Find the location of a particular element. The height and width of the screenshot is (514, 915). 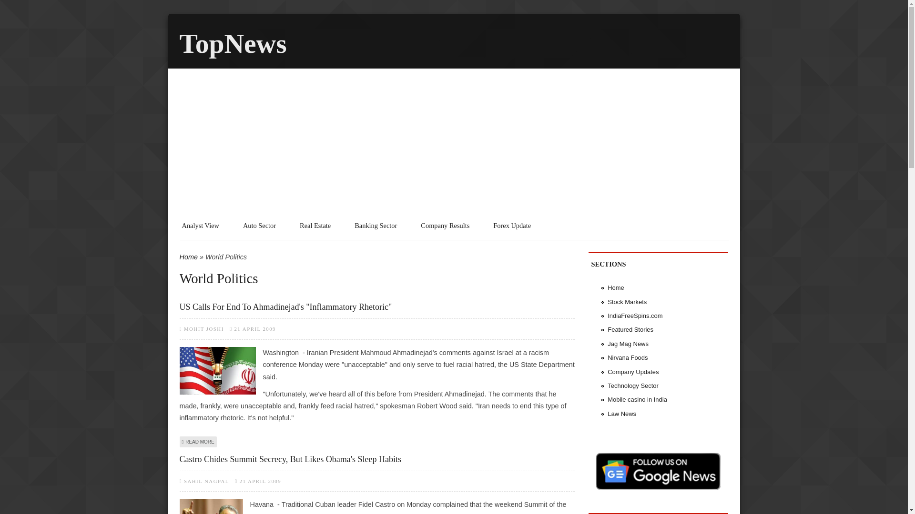

Stock Markets is located at coordinates (627, 302).